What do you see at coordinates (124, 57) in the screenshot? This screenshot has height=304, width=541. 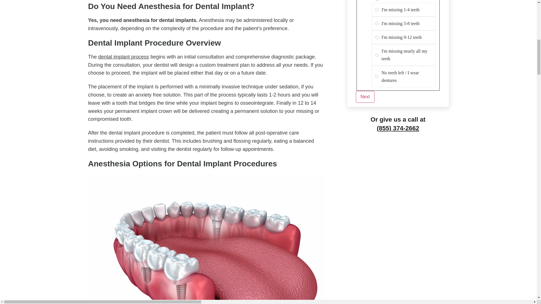 I see `dental implant process` at bounding box center [124, 57].